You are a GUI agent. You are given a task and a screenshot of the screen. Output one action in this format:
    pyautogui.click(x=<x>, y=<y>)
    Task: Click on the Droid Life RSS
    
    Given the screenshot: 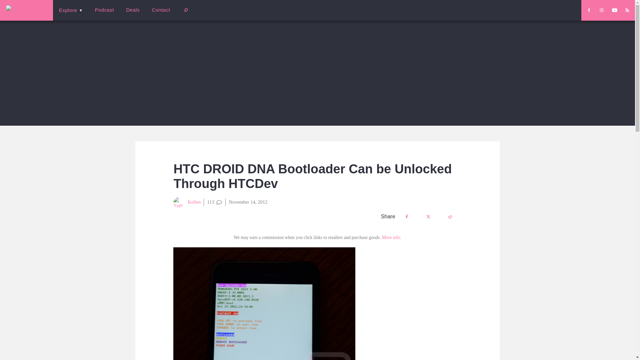 What is the action you would take?
    pyautogui.click(x=627, y=10)
    